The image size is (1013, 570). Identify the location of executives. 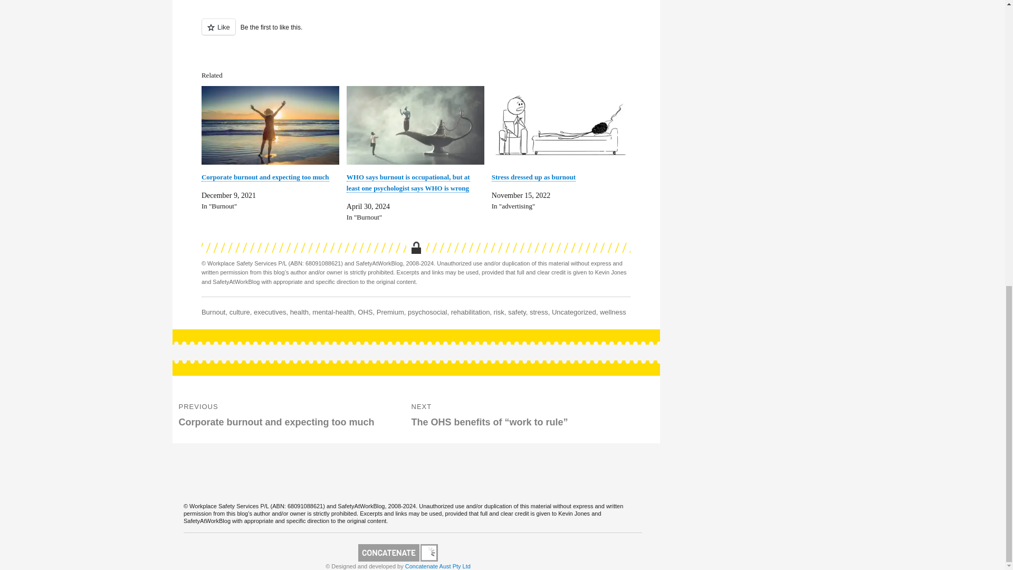
(270, 312).